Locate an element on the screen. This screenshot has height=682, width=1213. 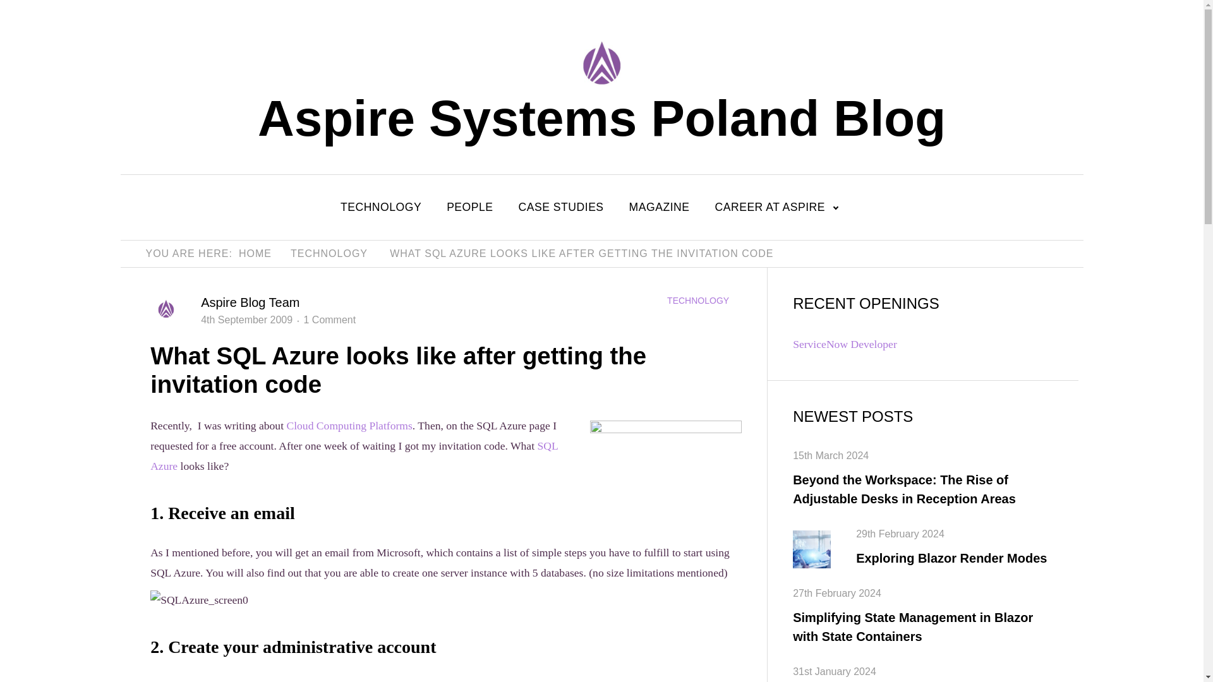
CAREER AT ASPIRE is located at coordinates (771, 207).